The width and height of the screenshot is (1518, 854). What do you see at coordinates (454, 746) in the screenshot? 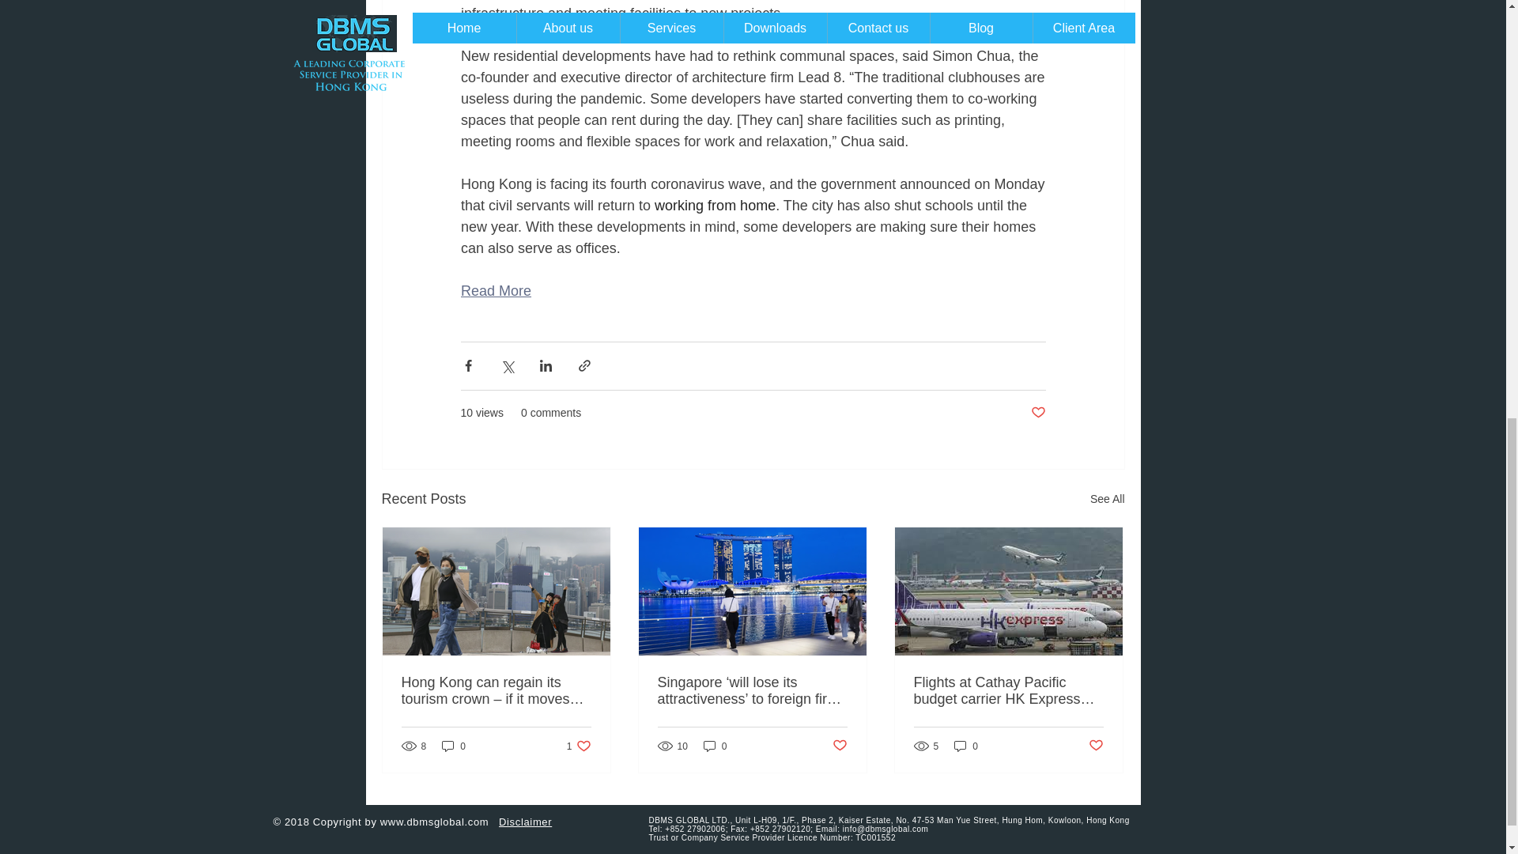
I see `Post not marked as liked` at bounding box center [454, 746].